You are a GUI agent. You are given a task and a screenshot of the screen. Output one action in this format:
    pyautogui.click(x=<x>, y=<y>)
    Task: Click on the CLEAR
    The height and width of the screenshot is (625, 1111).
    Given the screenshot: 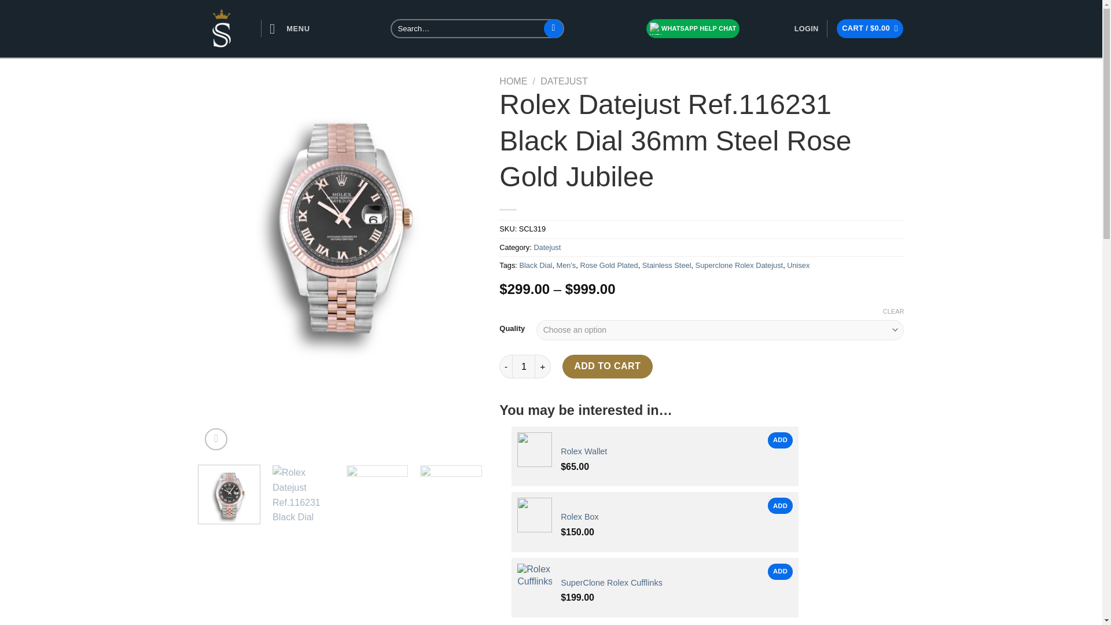 What is the action you would take?
    pyautogui.click(x=893, y=311)
    